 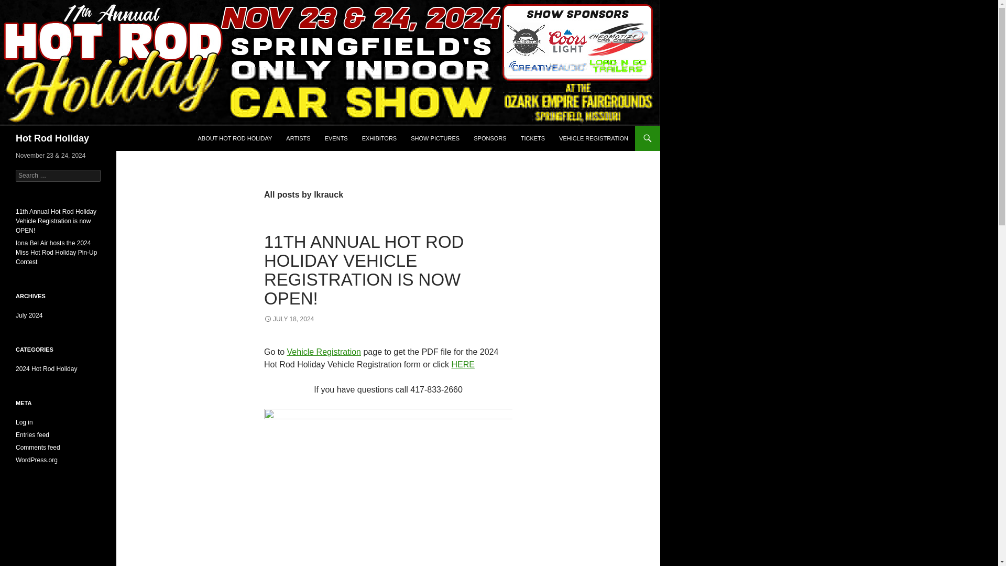 What do you see at coordinates (37, 460) in the screenshot?
I see `WordPress.org` at bounding box center [37, 460].